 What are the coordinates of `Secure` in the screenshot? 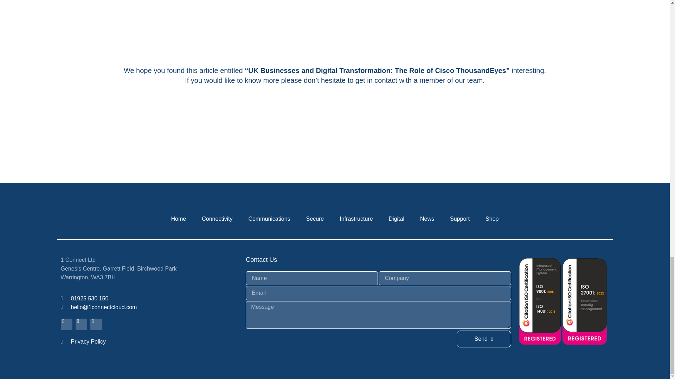 It's located at (315, 219).